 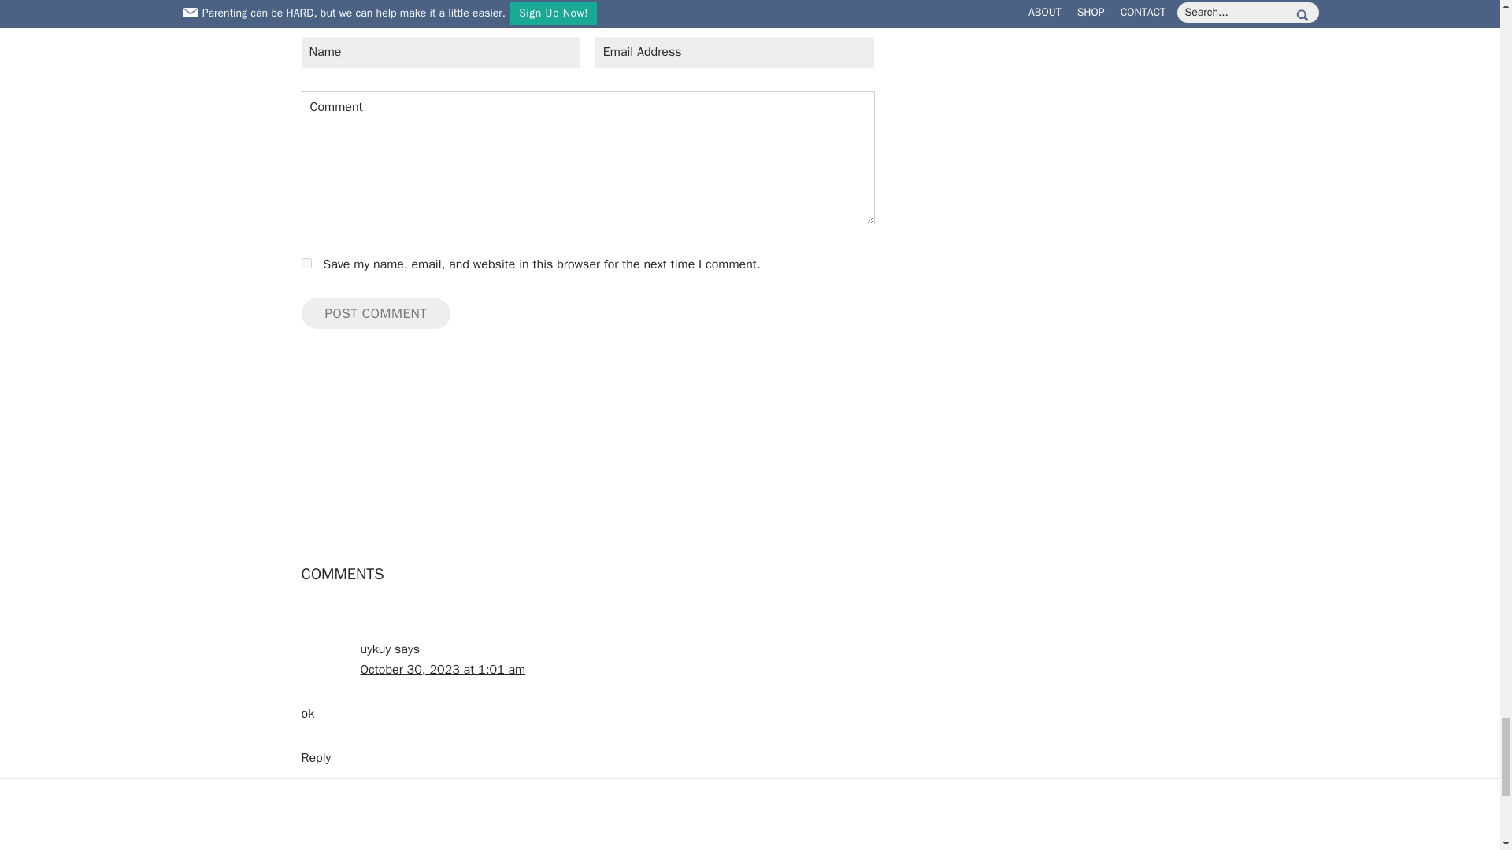 I want to click on Post Comment, so click(x=376, y=314).